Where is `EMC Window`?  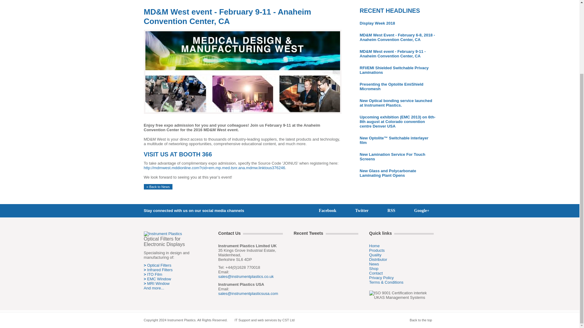 EMC Window is located at coordinates (159, 279).